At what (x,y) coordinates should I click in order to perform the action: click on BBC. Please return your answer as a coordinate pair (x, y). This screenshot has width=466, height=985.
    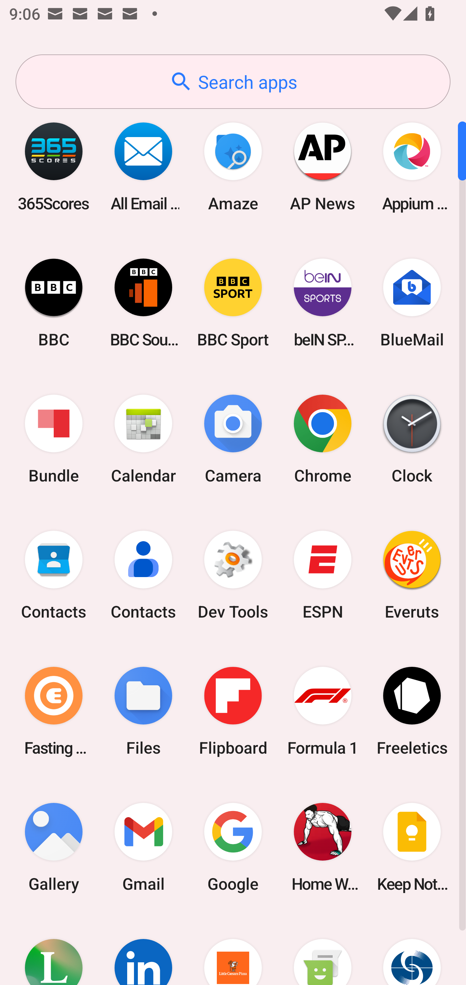
    Looking at the image, I should click on (54, 303).